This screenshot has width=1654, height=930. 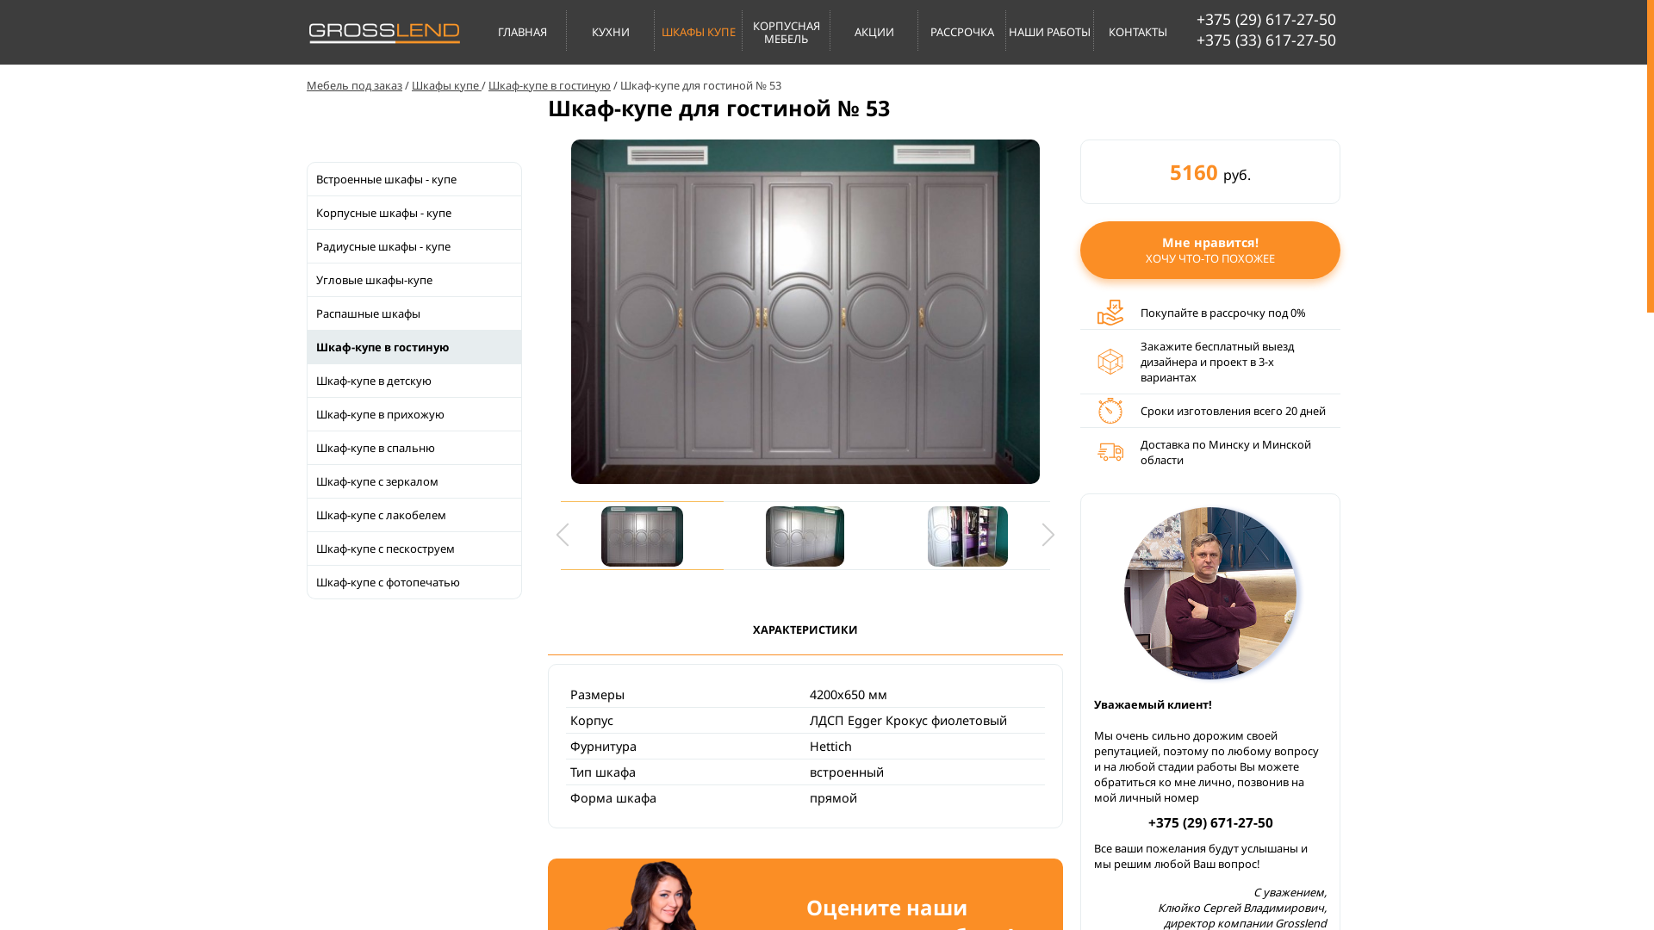 I want to click on +375 (29) 617-27-50, so click(x=1266, y=19).